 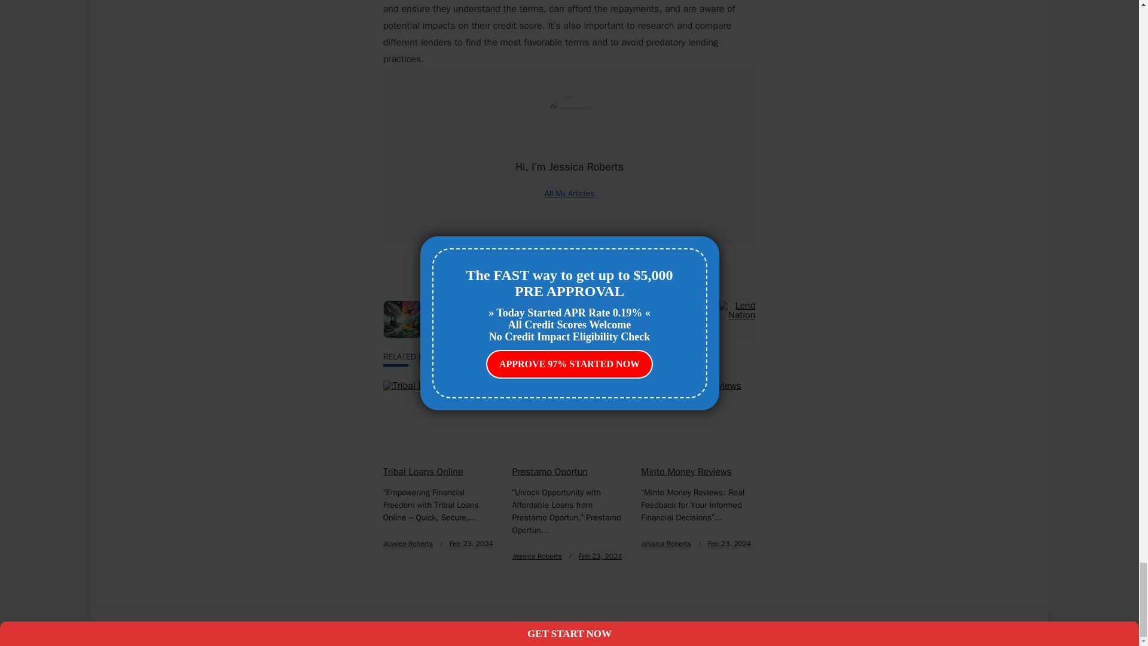 I want to click on WP Moose, so click(x=484, y=625).